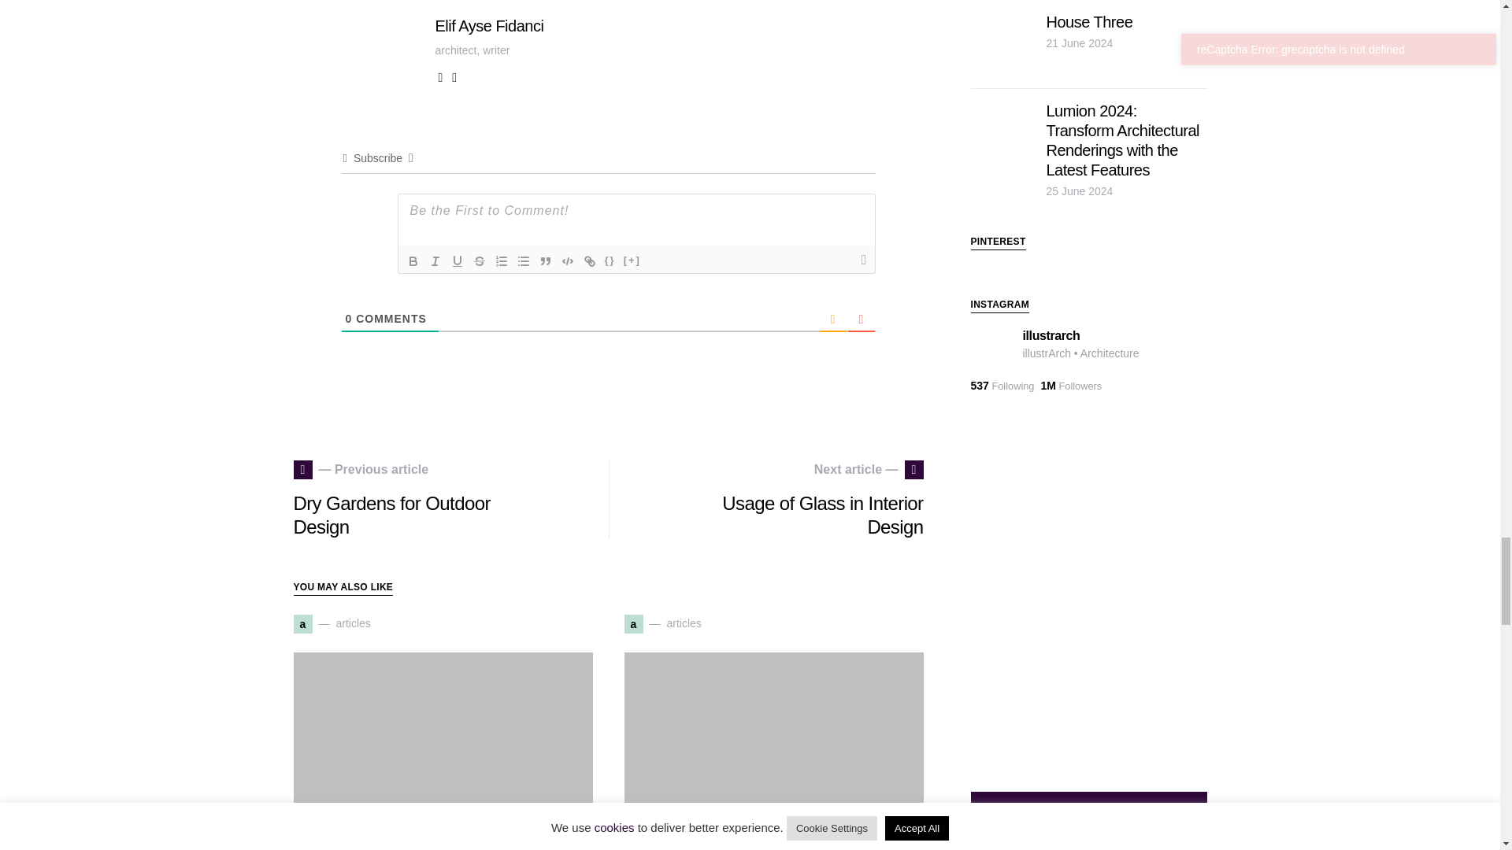 The height and width of the screenshot is (850, 1512). Describe the element at coordinates (610, 261) in the screenshot. I see `Source Code` at that location.